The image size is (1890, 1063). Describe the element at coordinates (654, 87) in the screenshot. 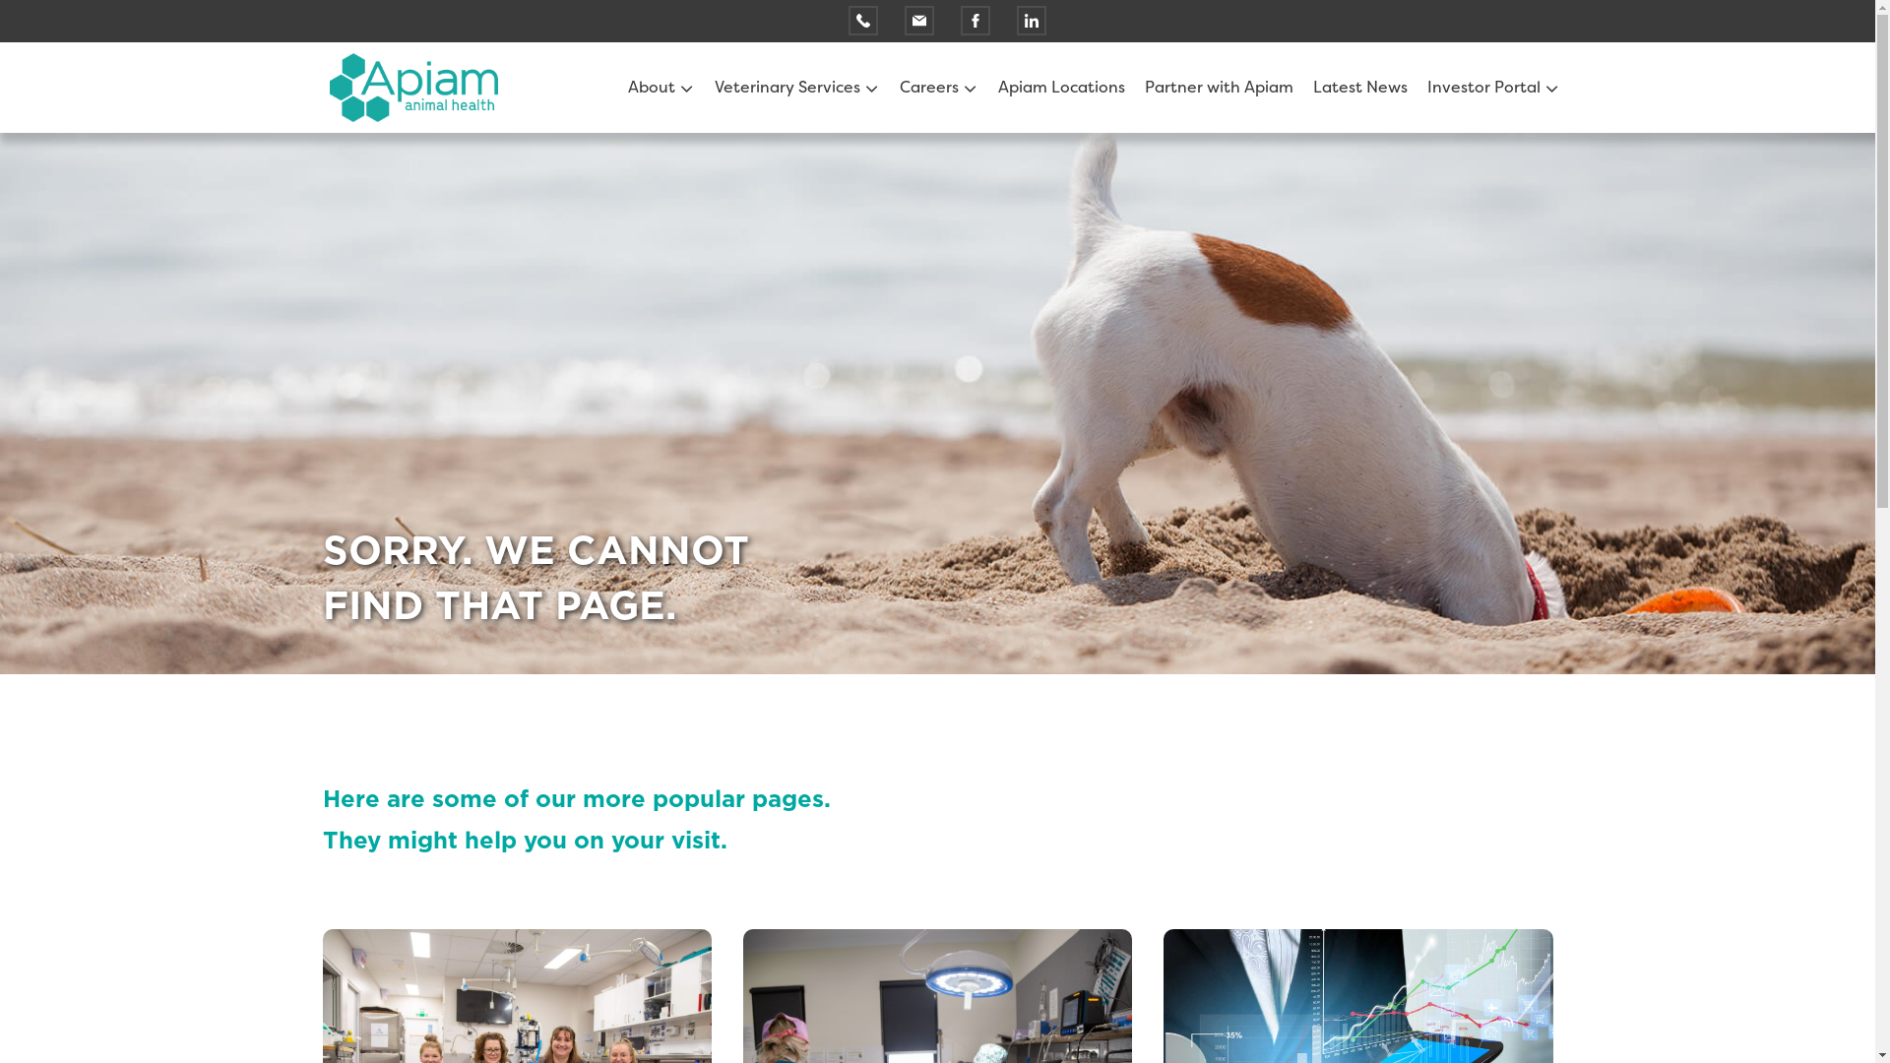

I see `About` at that location.